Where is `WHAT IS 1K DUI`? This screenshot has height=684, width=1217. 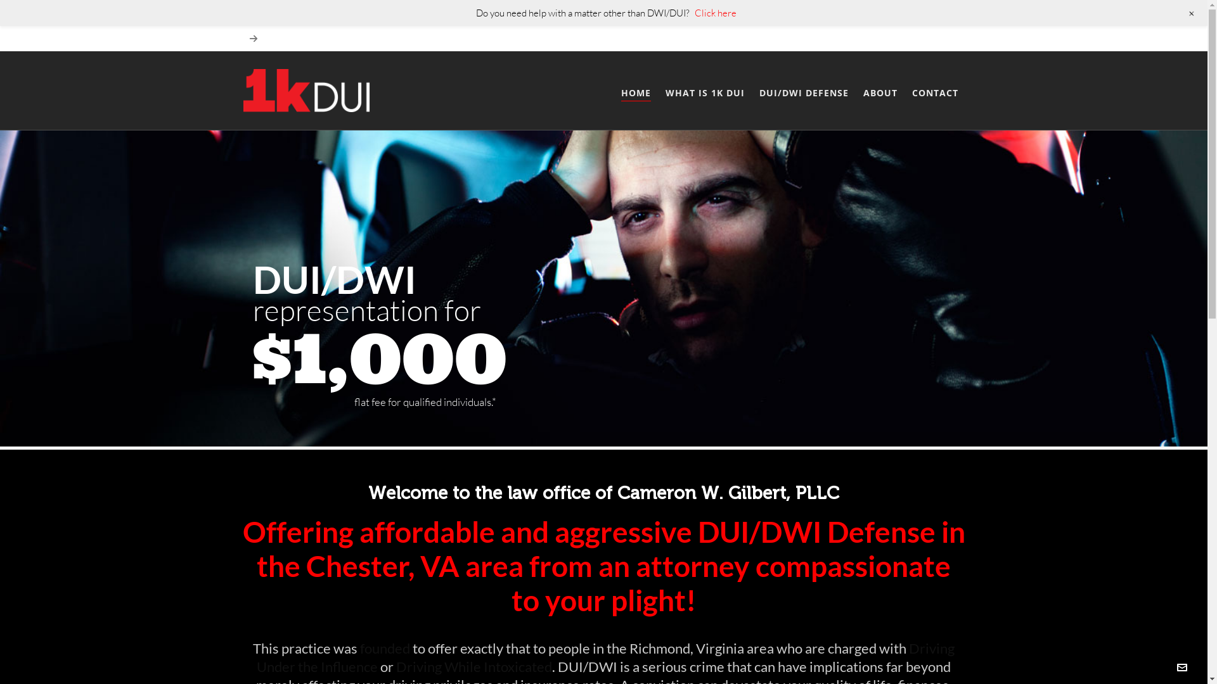 WHAT IS 1K DUI is located at coordinates (705, 91).